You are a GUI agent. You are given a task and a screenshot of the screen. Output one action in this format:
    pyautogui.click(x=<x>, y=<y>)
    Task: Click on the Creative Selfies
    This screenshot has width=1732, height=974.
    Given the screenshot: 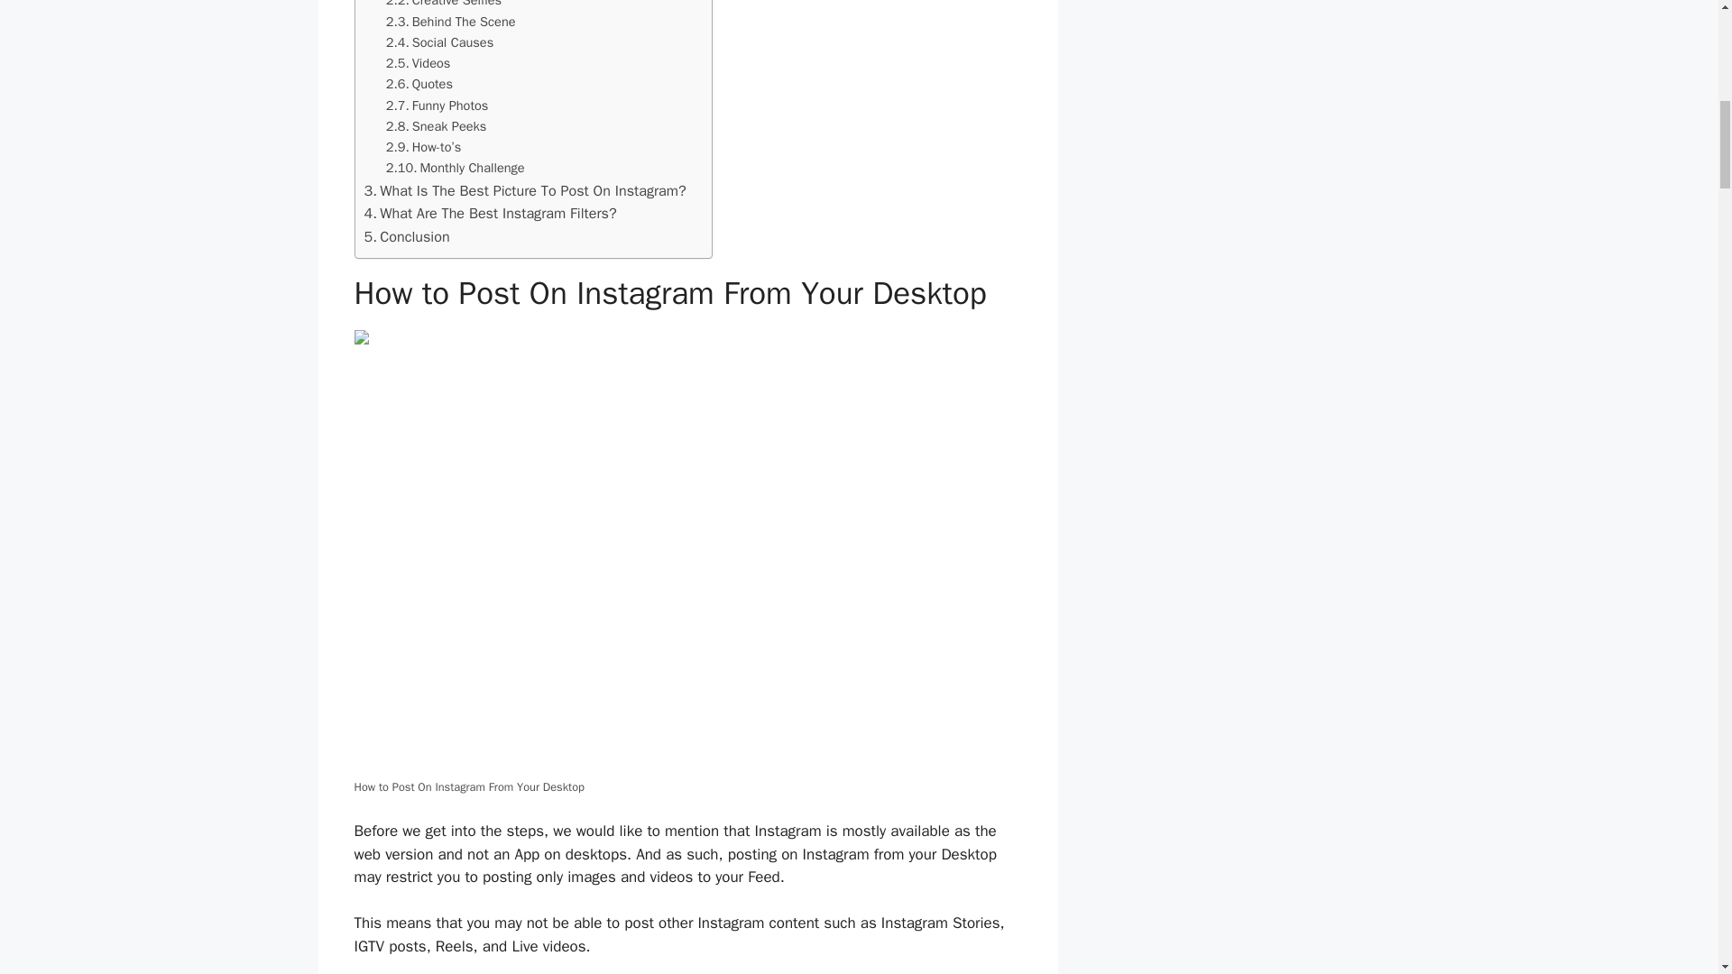 What is the action you would take?
    pyautogui.click(x=444, y=5)
    